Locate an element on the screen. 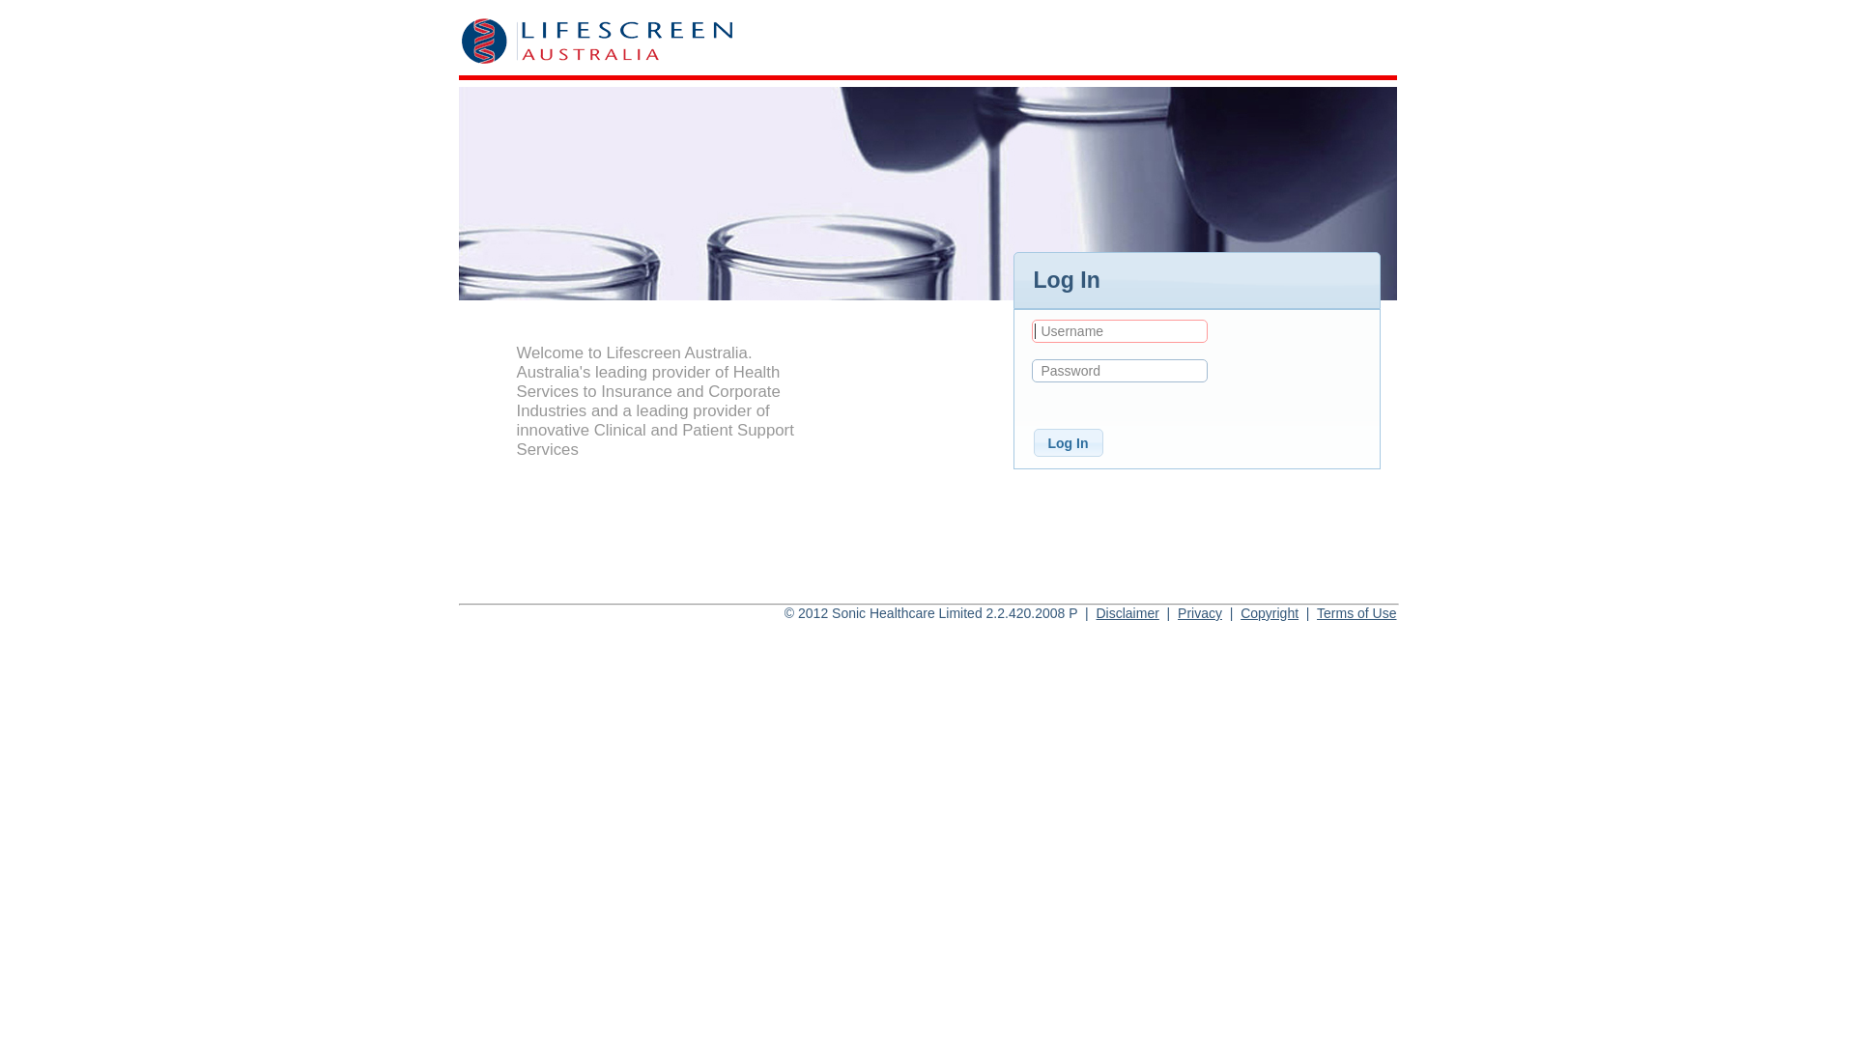 The image size is (1855, 1043). Privacy is located at coordinates (1200, 613).